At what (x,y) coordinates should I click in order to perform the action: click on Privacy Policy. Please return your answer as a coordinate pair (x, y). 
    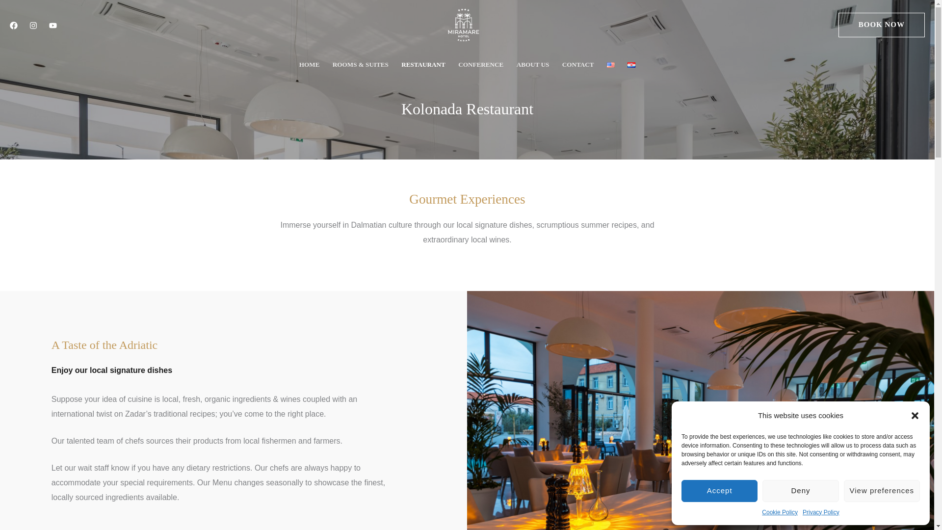
    Looking at the image, I should click on (820, 512).